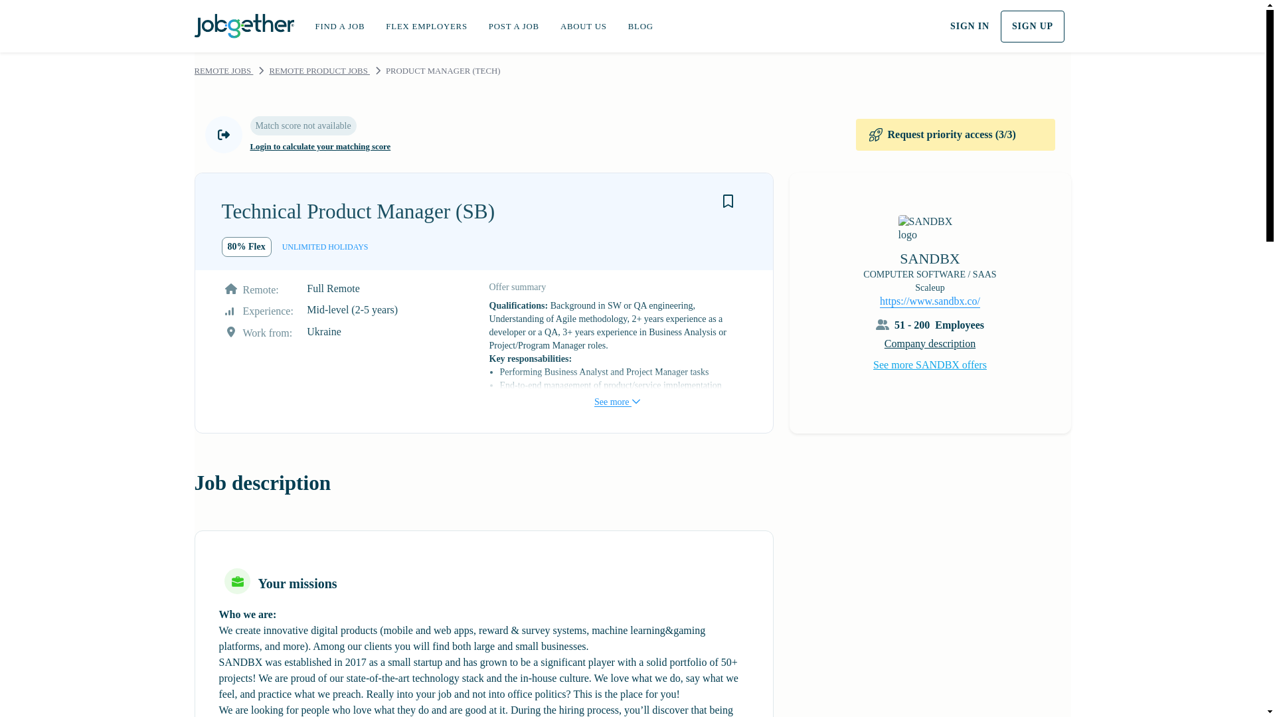  Describe the element at coordinates (930, 364) in the screenshot. I see `See more SANDBX offers` at that location.